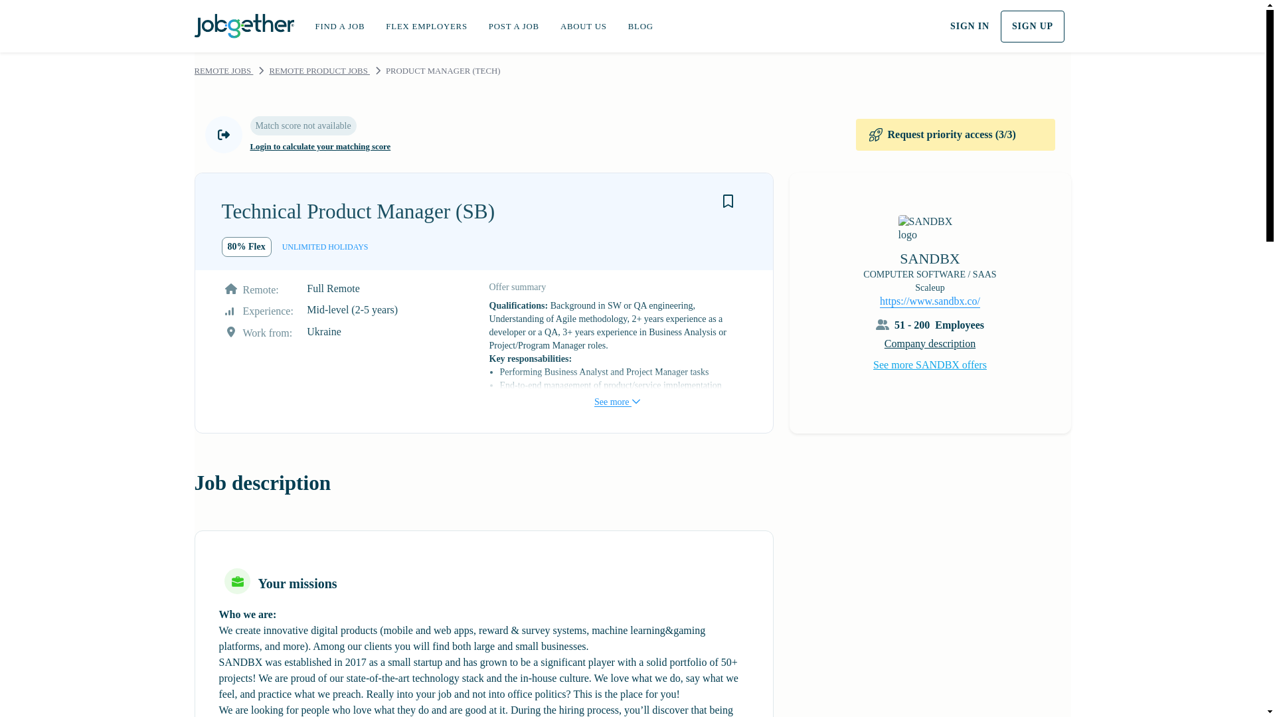  Describe the element at coordinates (930, 364) in the screenshot. I see `See more SANDBX offers` at that location.